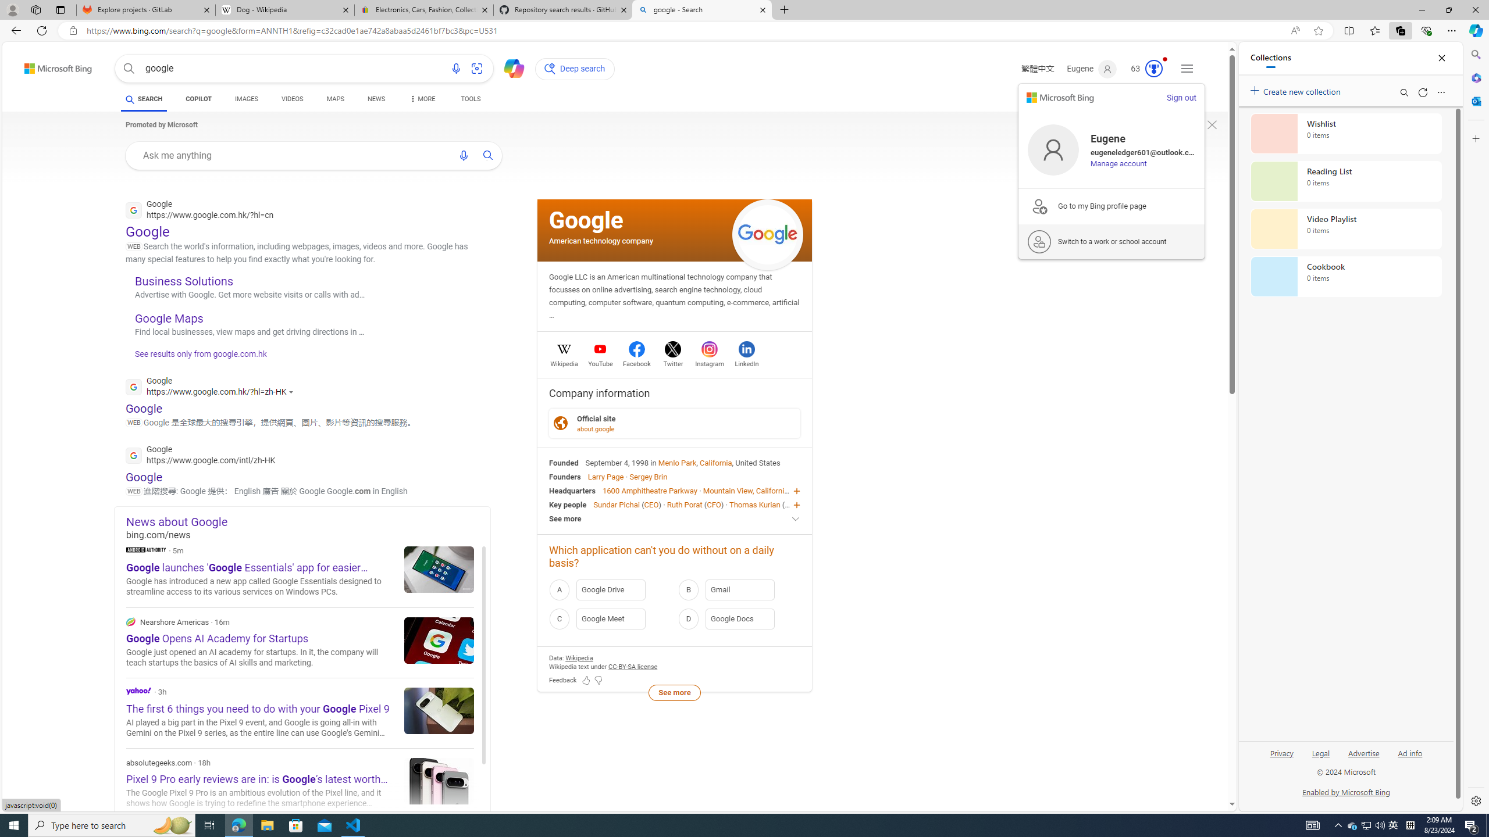 Image resolution: width=1489 pixels, height=837 pixels. I want to click on Twitter, so click(674, 362).